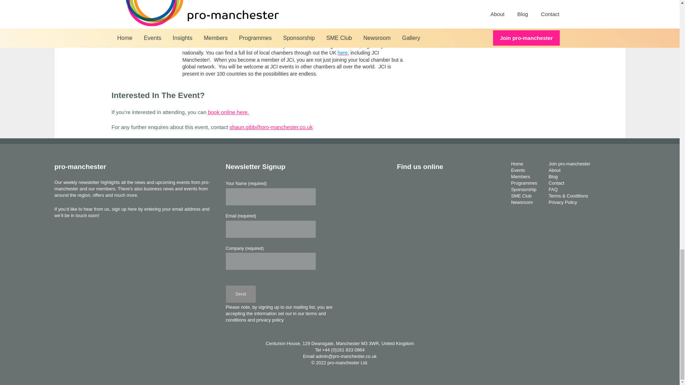 This screenshot has height=385, width=685. Describe the element at coordinates (270, 320) in the screenshot. I see `privacy policy` at that location.